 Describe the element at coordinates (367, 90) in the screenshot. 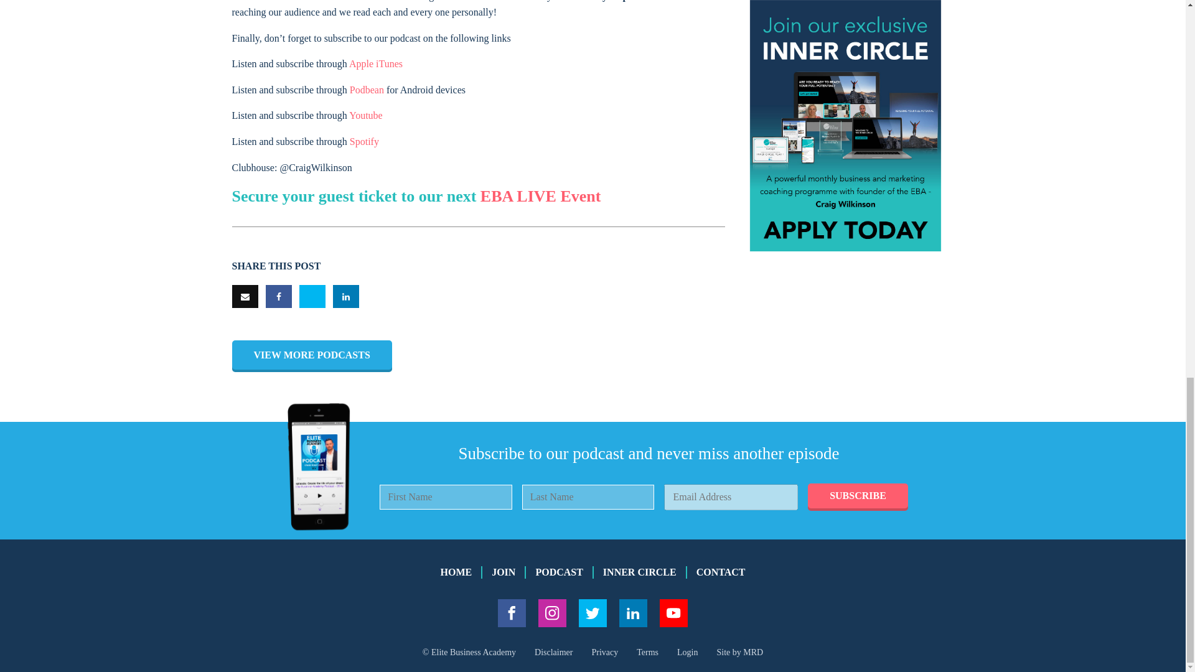

I see `Podbean` at that location.